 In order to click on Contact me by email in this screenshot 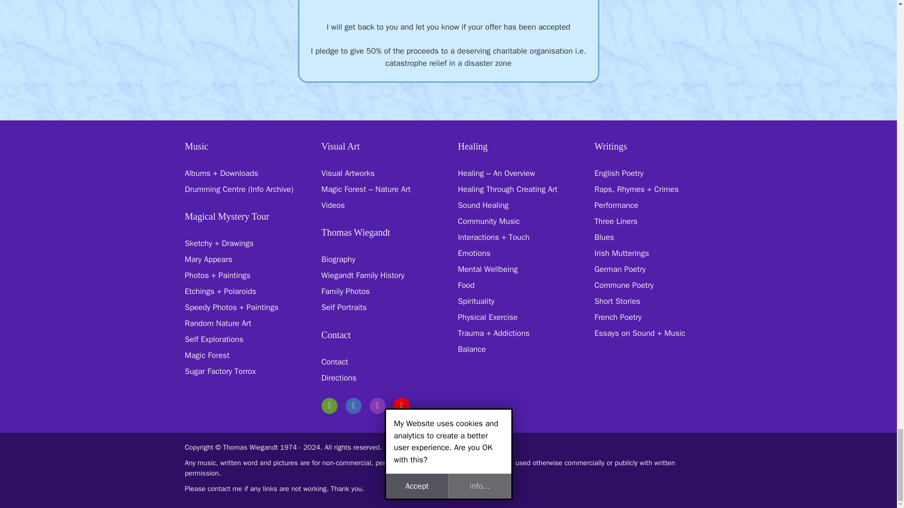, I will do `click(329, 405)`.